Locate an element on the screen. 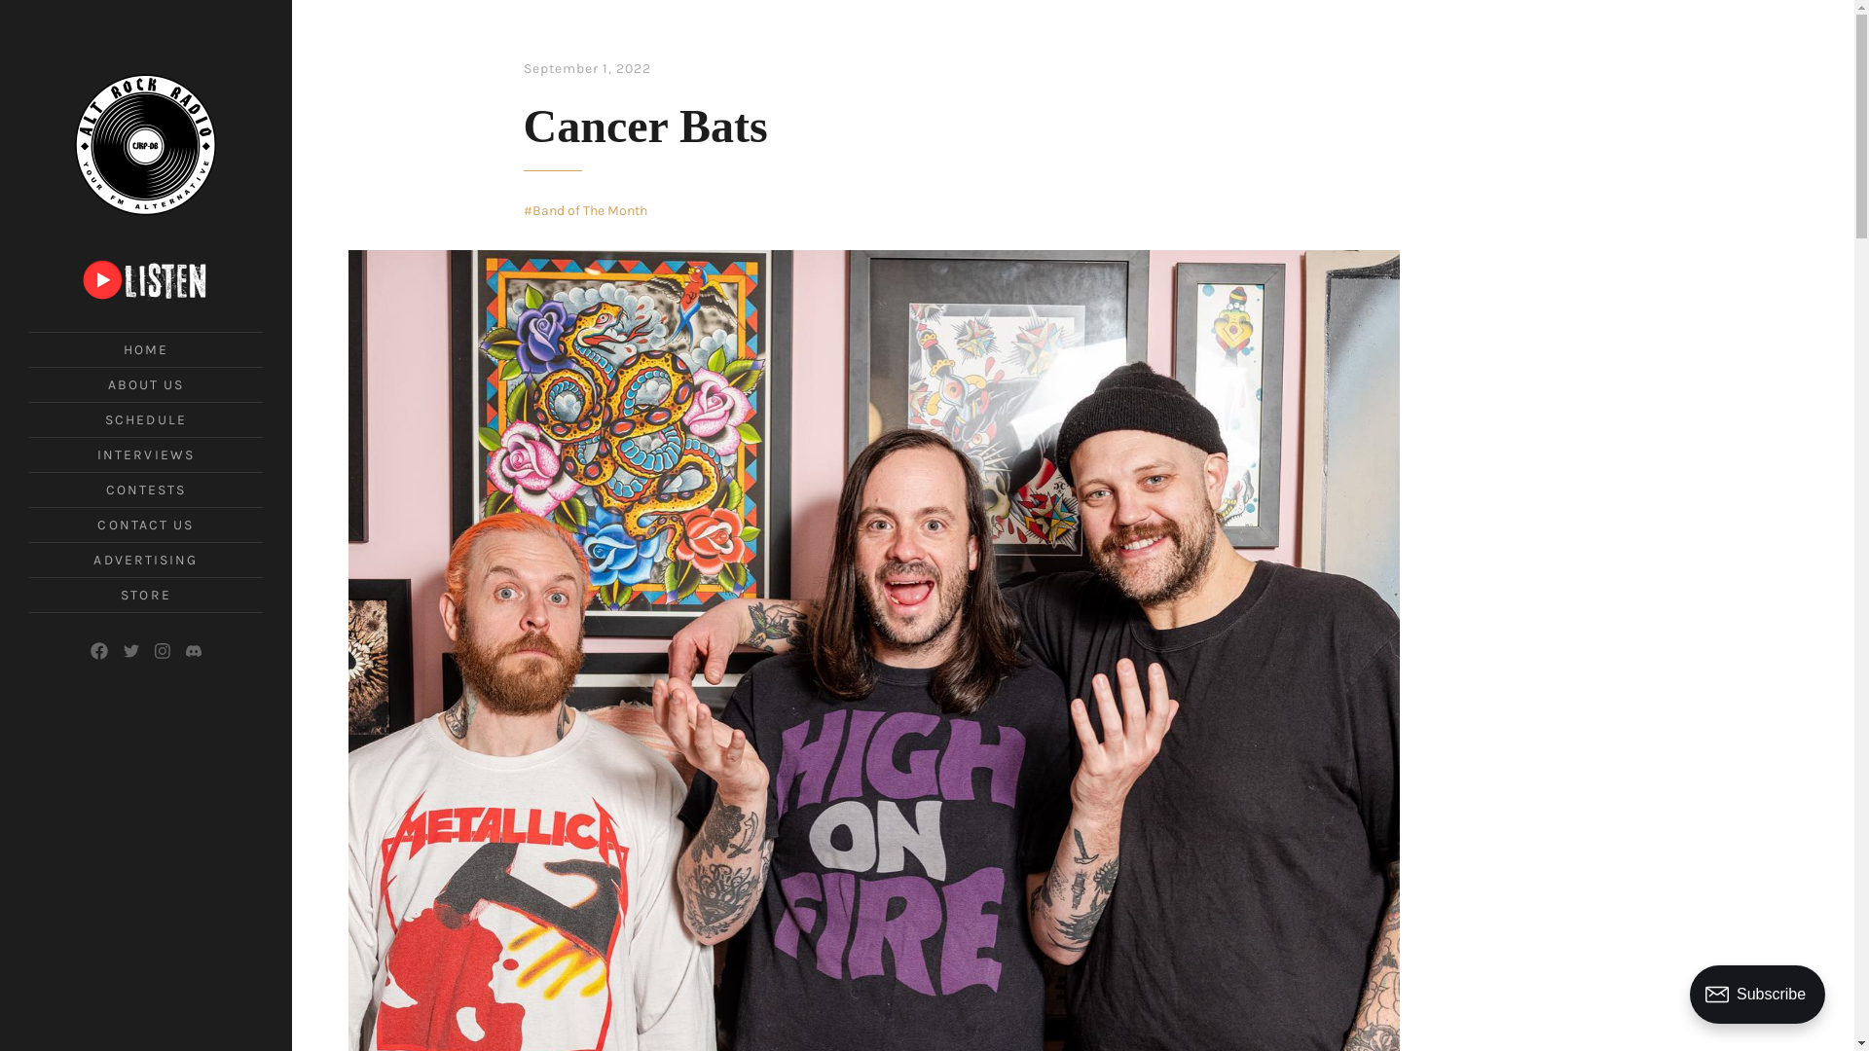 This screenshot has height=1051, width=1869. SCHEDULE is located at coordinates (146, 420).